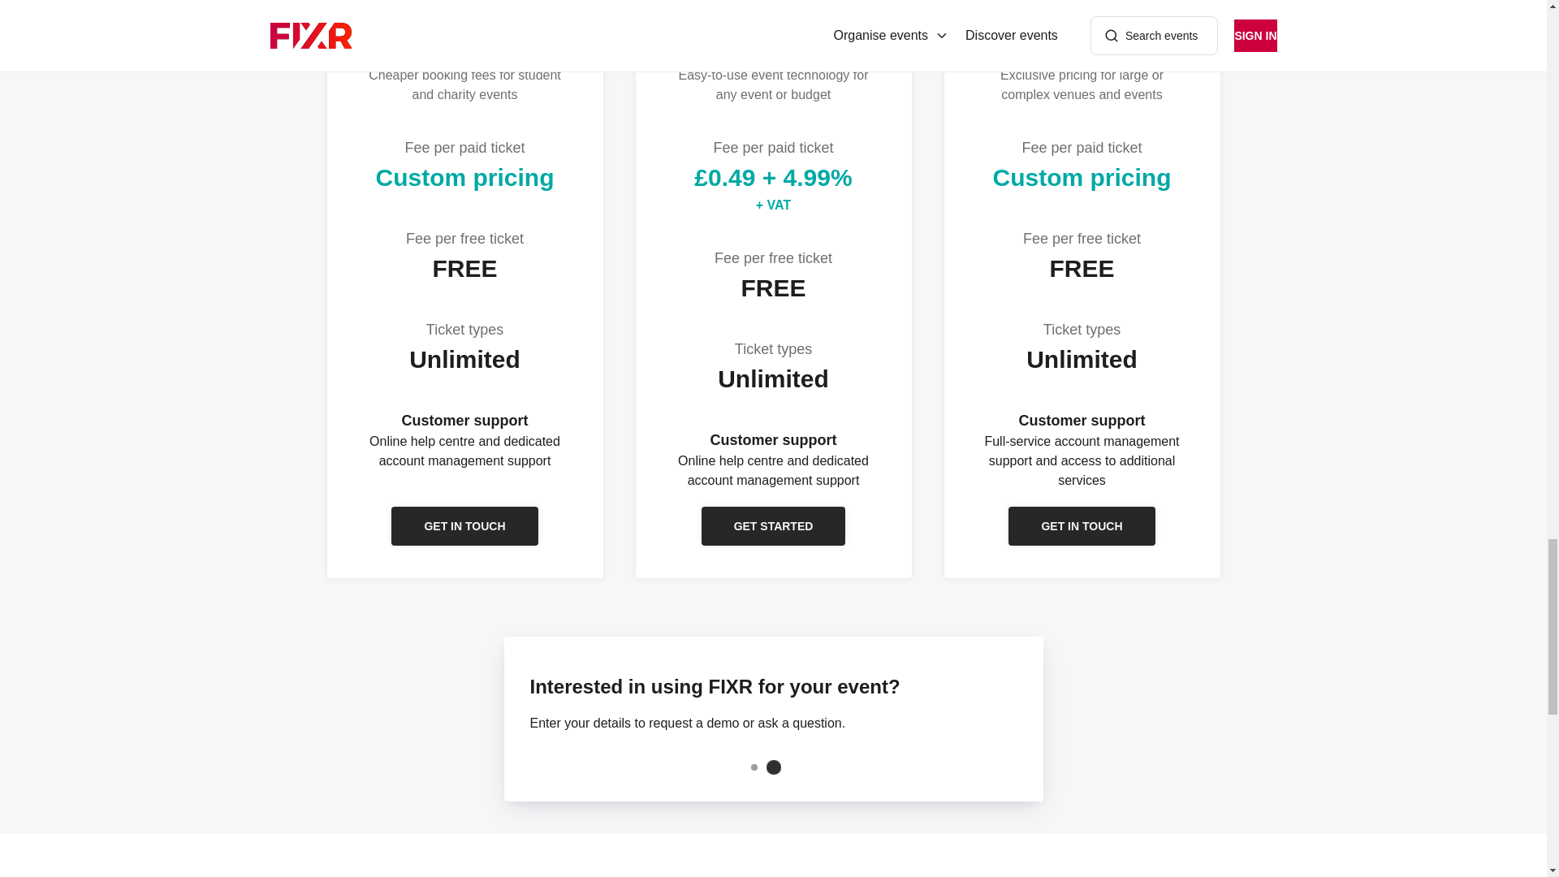  What do you see at coordinates (774, 526) in the screenshot?
I see `GET STARTED` at bounding box center [774, 526].